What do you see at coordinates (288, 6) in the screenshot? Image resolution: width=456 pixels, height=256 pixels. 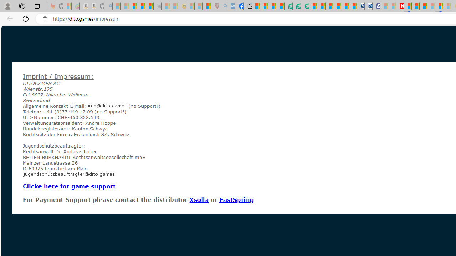 I see `LendingTree - Compare Lenders` at bounding box center [288, 6].